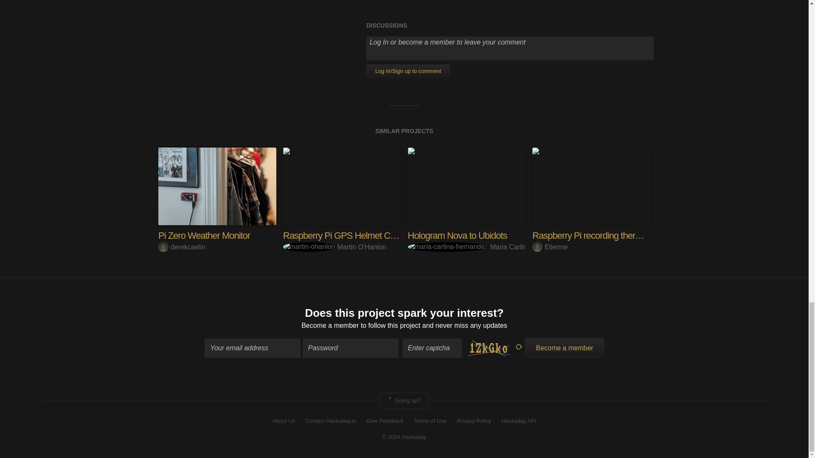  What do you see at coordinates (591, 186) in the screenshot?
I see `Raspberry Pi recording thermometer by Etienne` at bounding box center [591, 186].